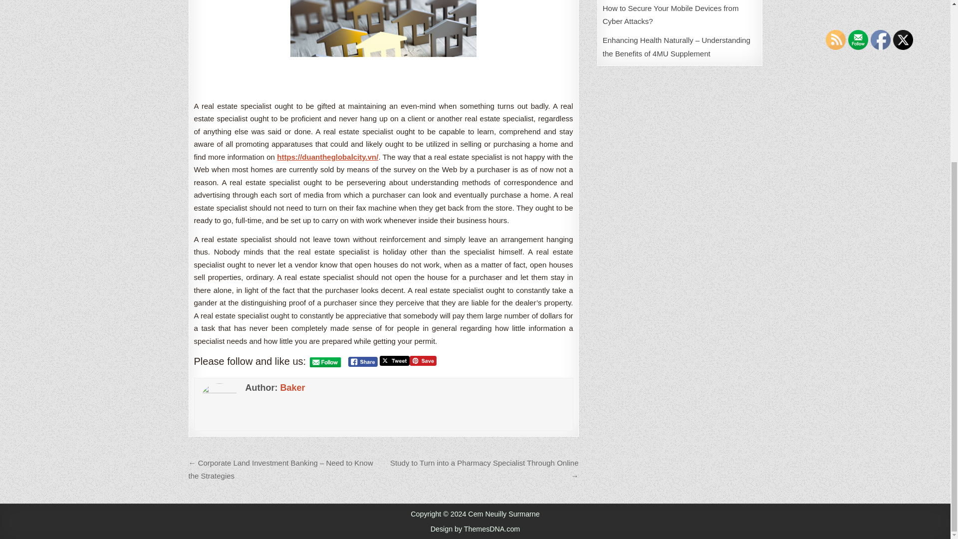 The height and width of the screenshot is (539, 958). Describe the element at coordinates (836, 40) in the screenshot. I see `RSS` at that location.